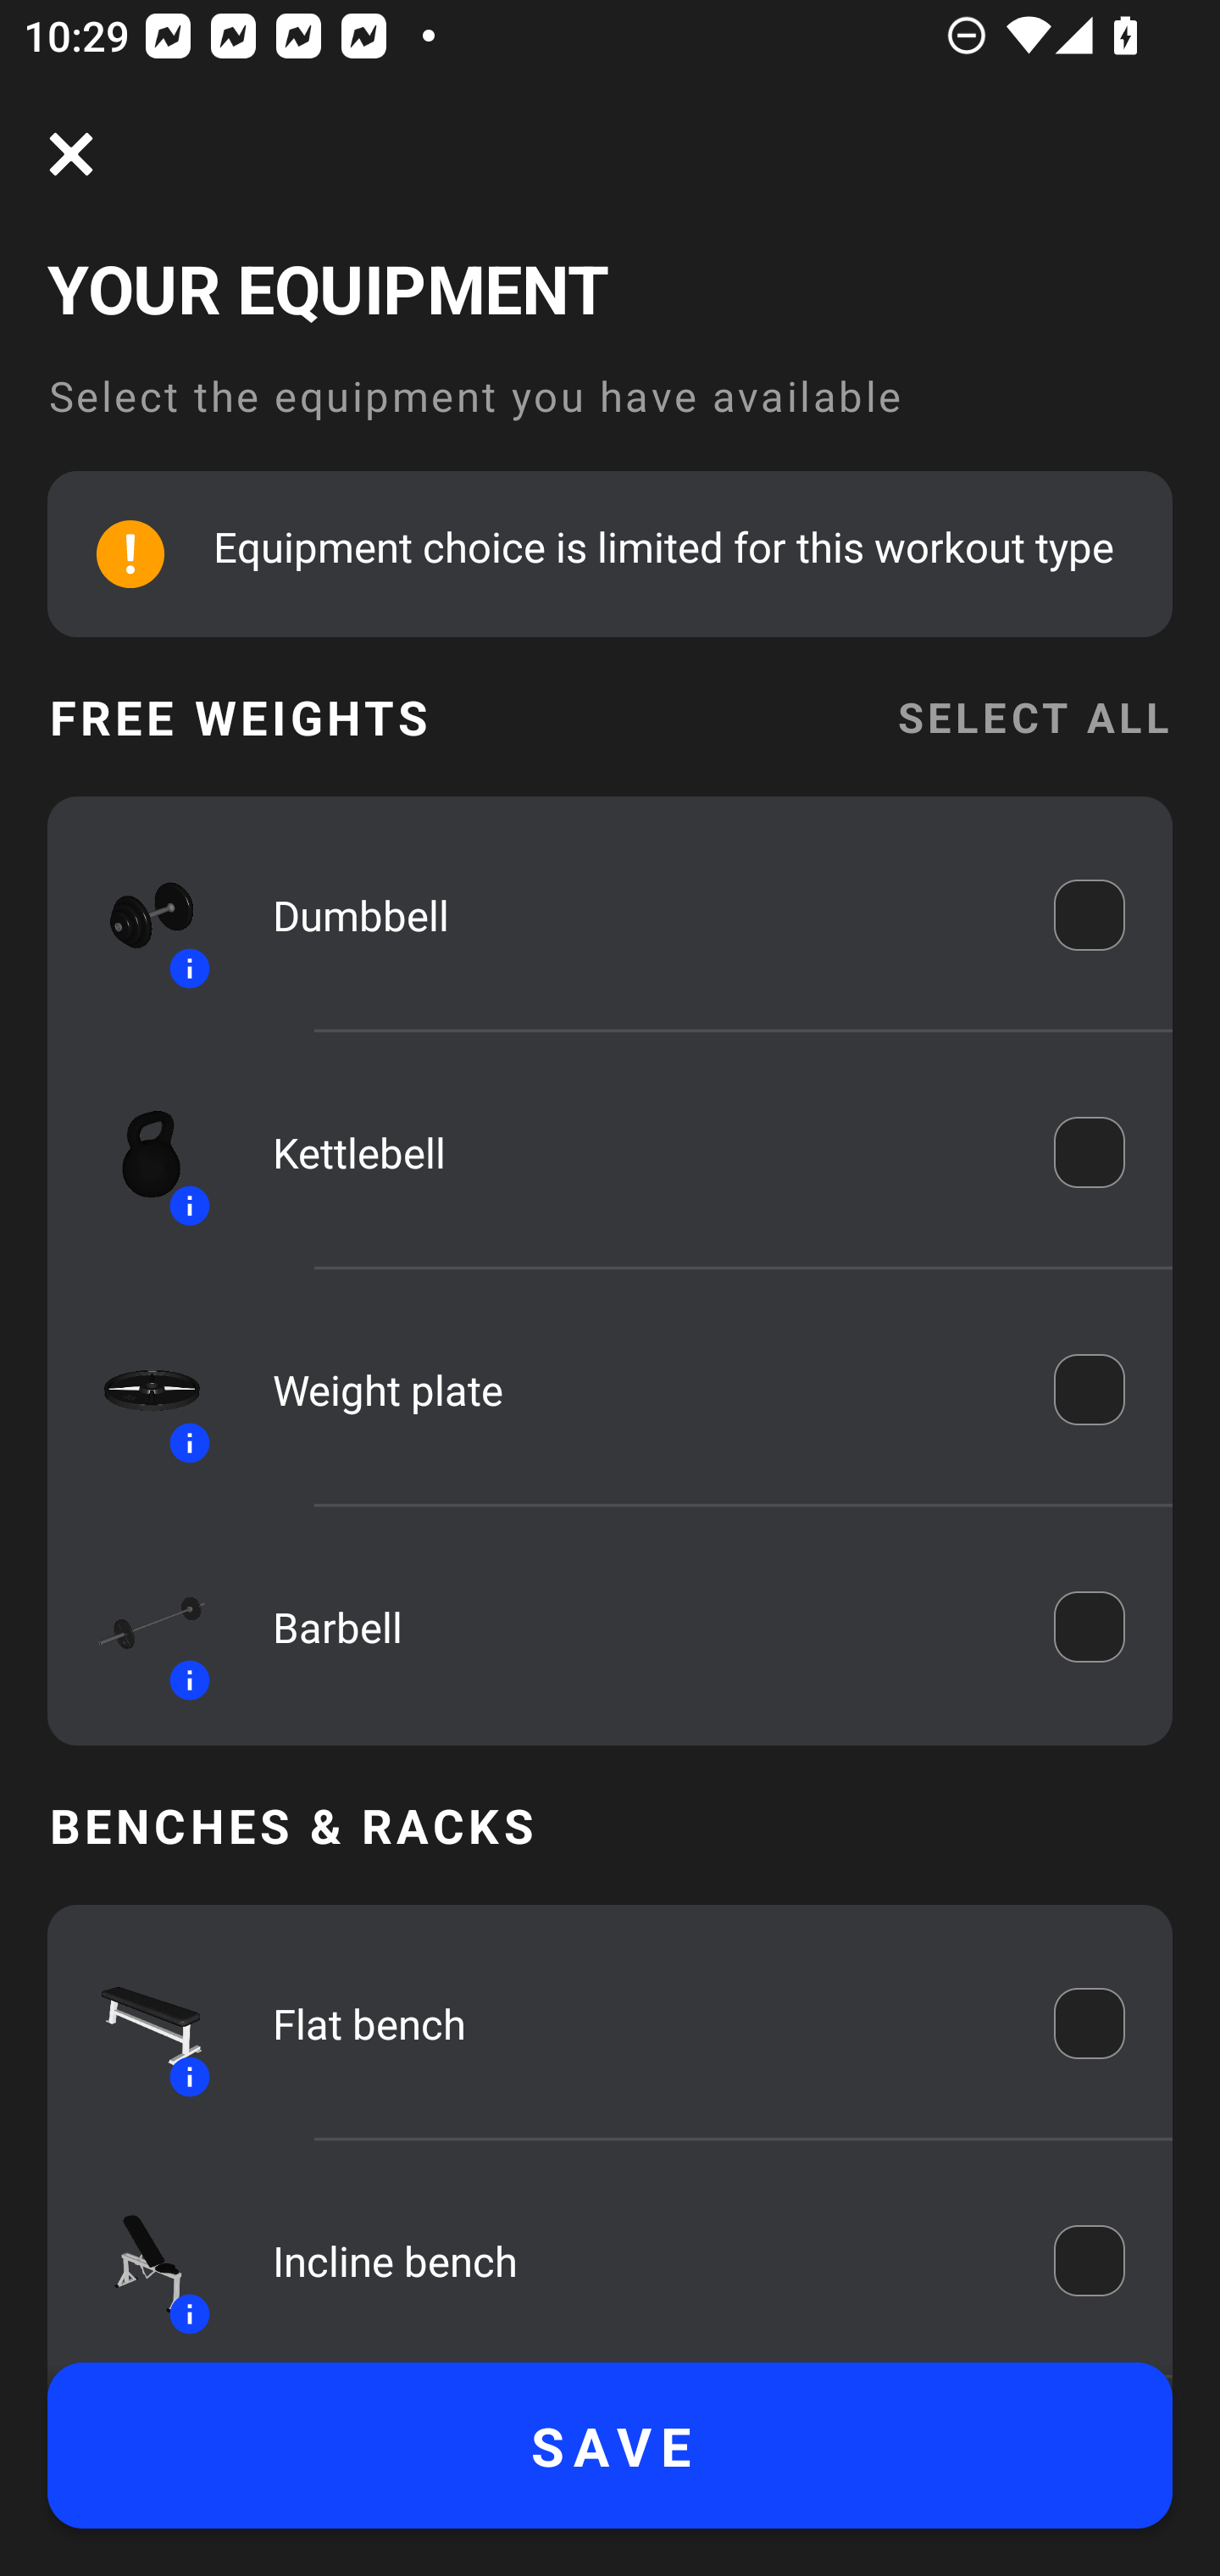  I want to click on Kettlebell, so click(640, 1152).